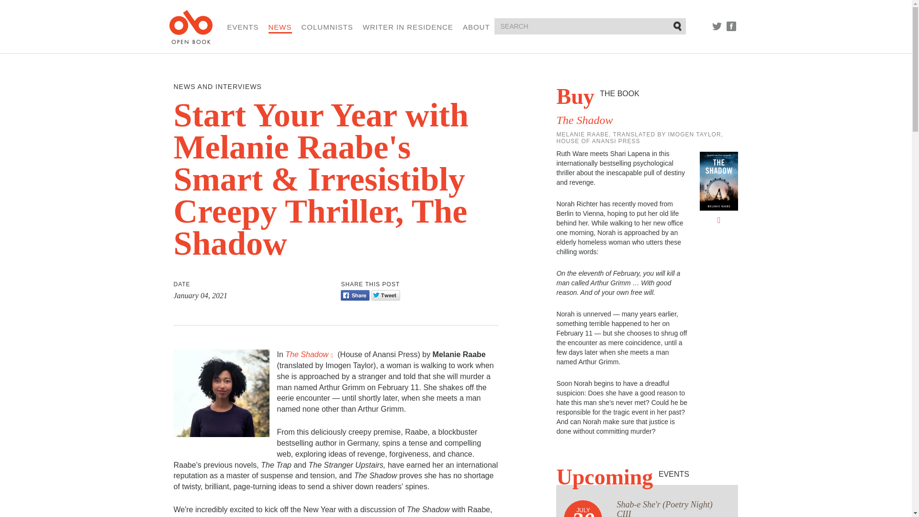  What do you see at coordinates (310, 354) in the screenshot?
I see `The Shadow` at bounding box center [310, 354].